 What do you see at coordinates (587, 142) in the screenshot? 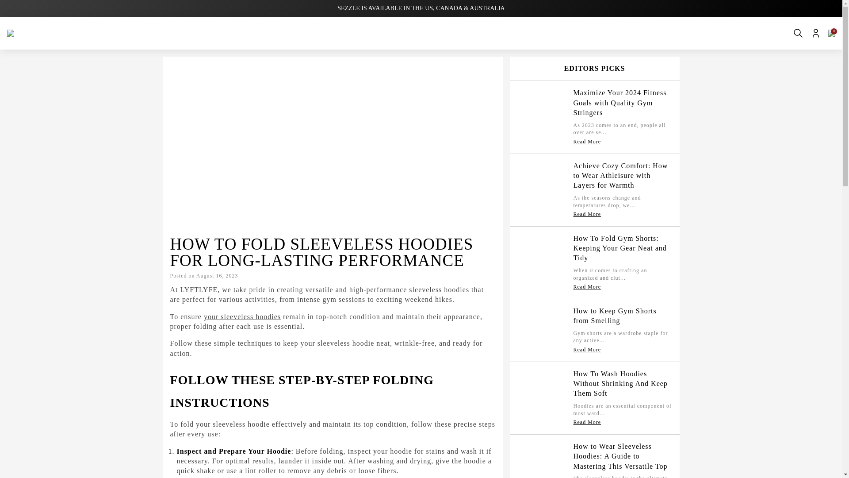
I see `Read More` at bounding box center [587, 142].